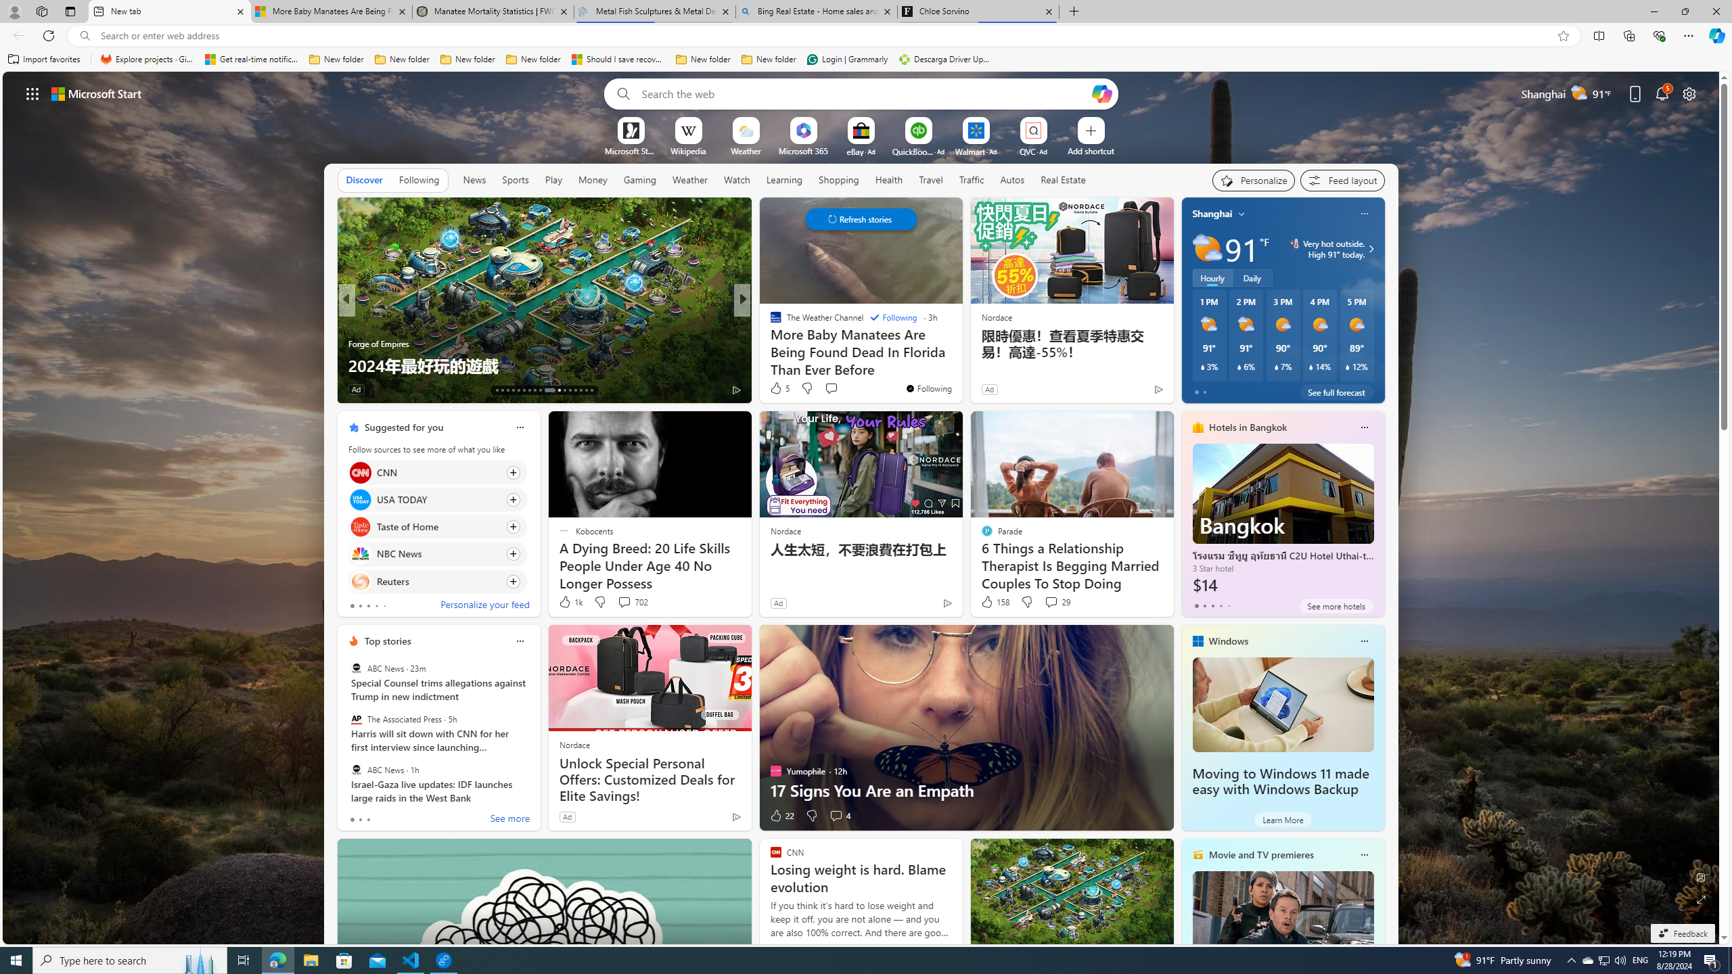 The image size is (1732, 974). Describe the element at coordinates (978, 11) in the screenshot. I see `Chloe Sorvino` at that location.